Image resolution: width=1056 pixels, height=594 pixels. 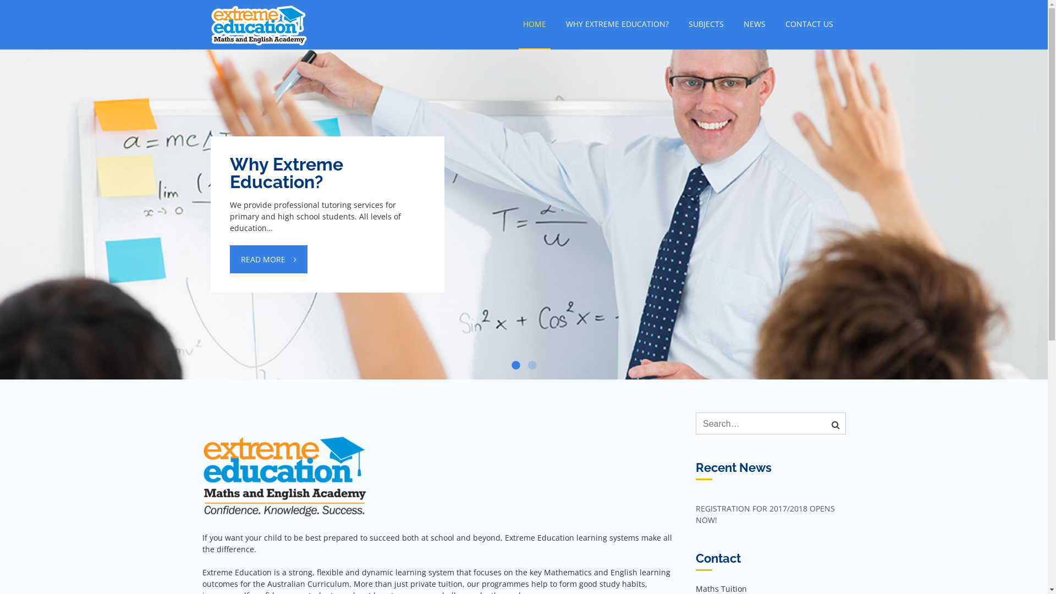 I want to click on 1, so click(x=516, y=366).